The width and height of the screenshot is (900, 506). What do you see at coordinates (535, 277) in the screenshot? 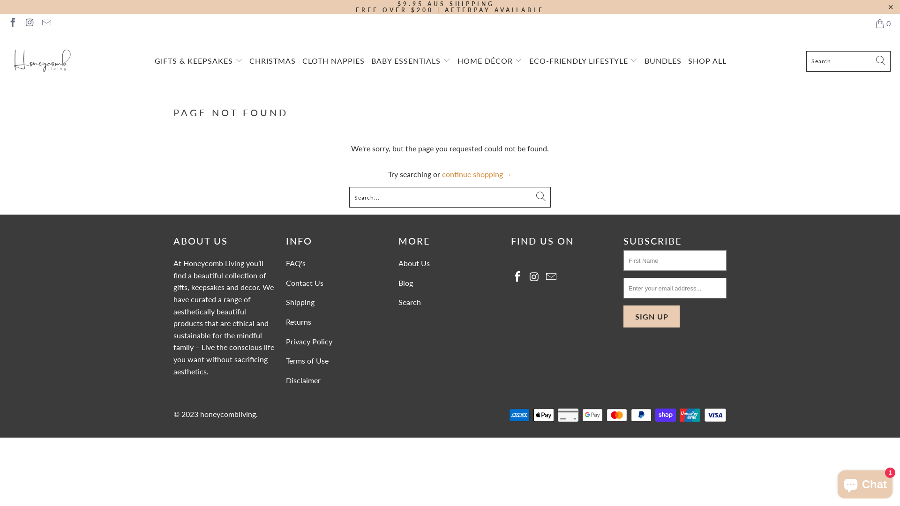
I see `honeycombliving on Instagram` at bounding box center [535, 277].